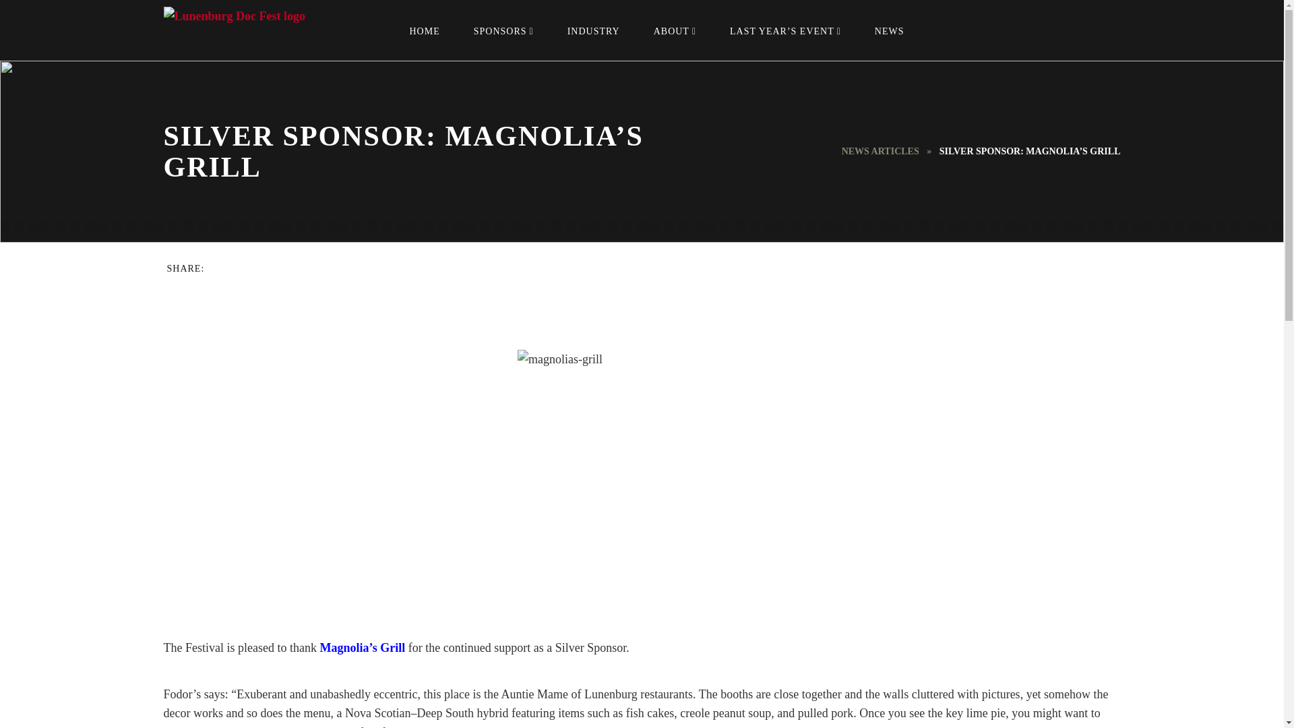 The width and height of the screenshot is (1294, 728). Describe the element at coordinates (880, 151) in the screenshot. I see `NEWS ARTICLES` at that location.